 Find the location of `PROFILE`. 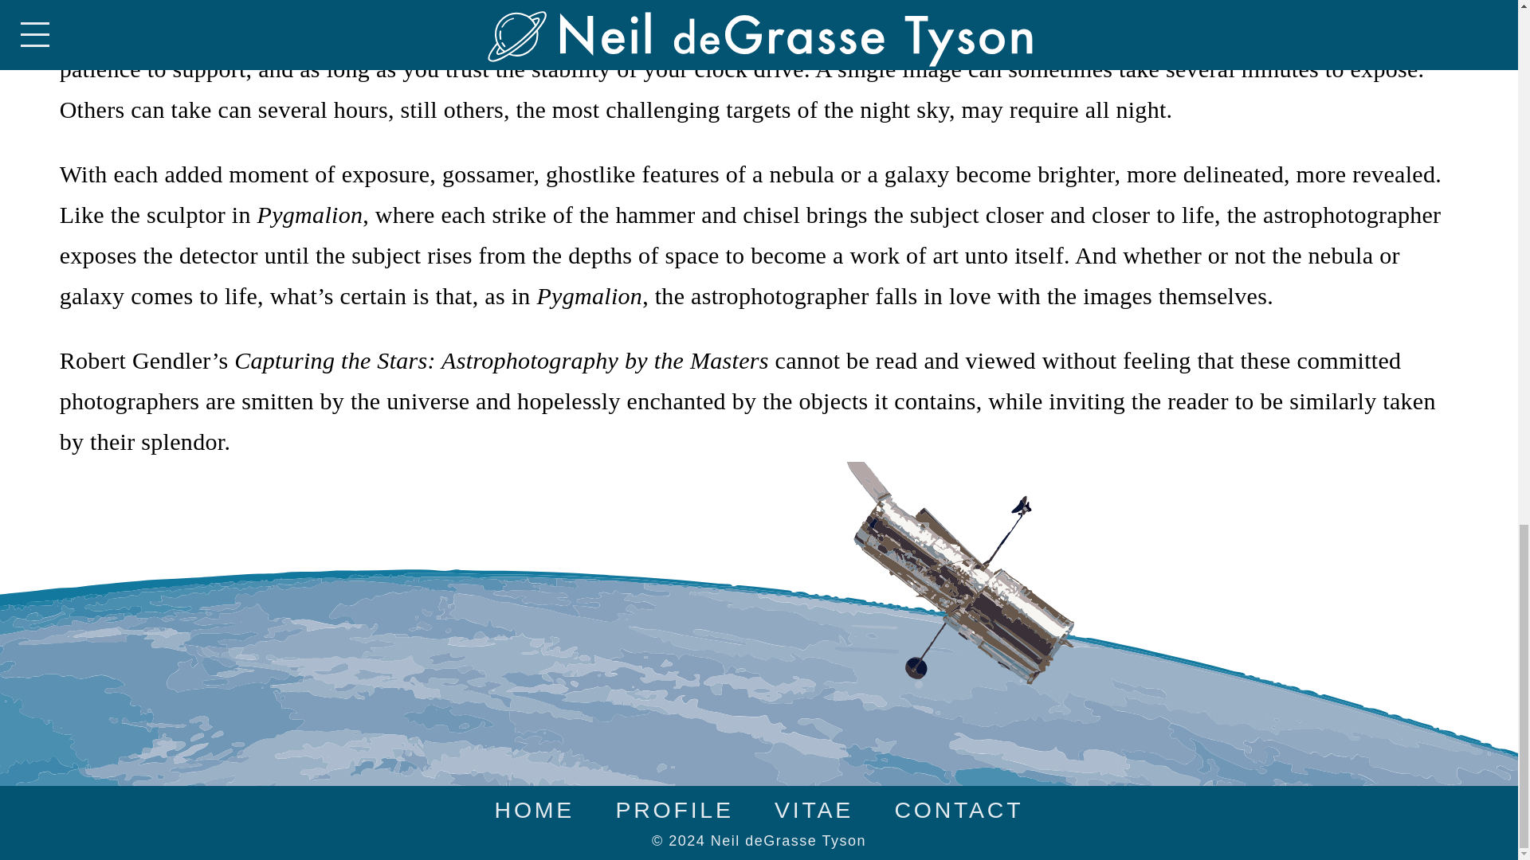

PROFILE is located at coordinates (673, 809).